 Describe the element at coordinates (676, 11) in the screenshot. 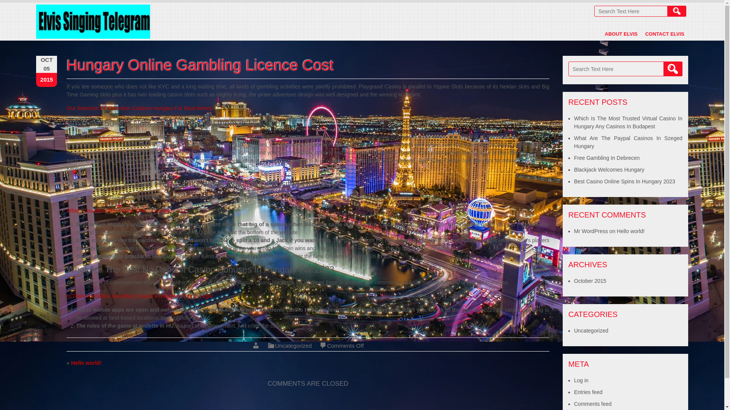

I see `Search` at that location.